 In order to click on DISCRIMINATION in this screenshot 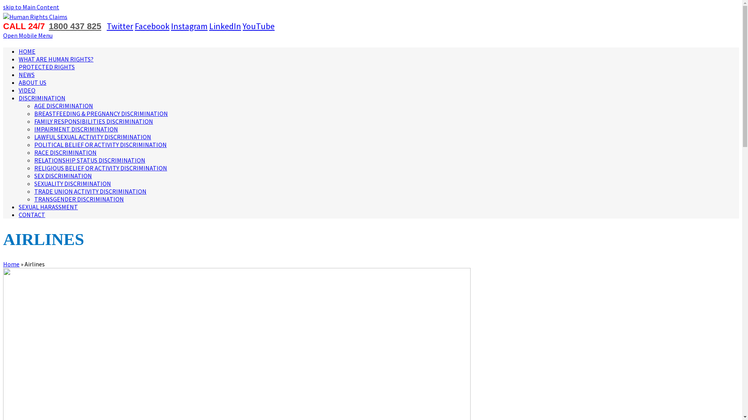, I will do `click(42, 98)`.